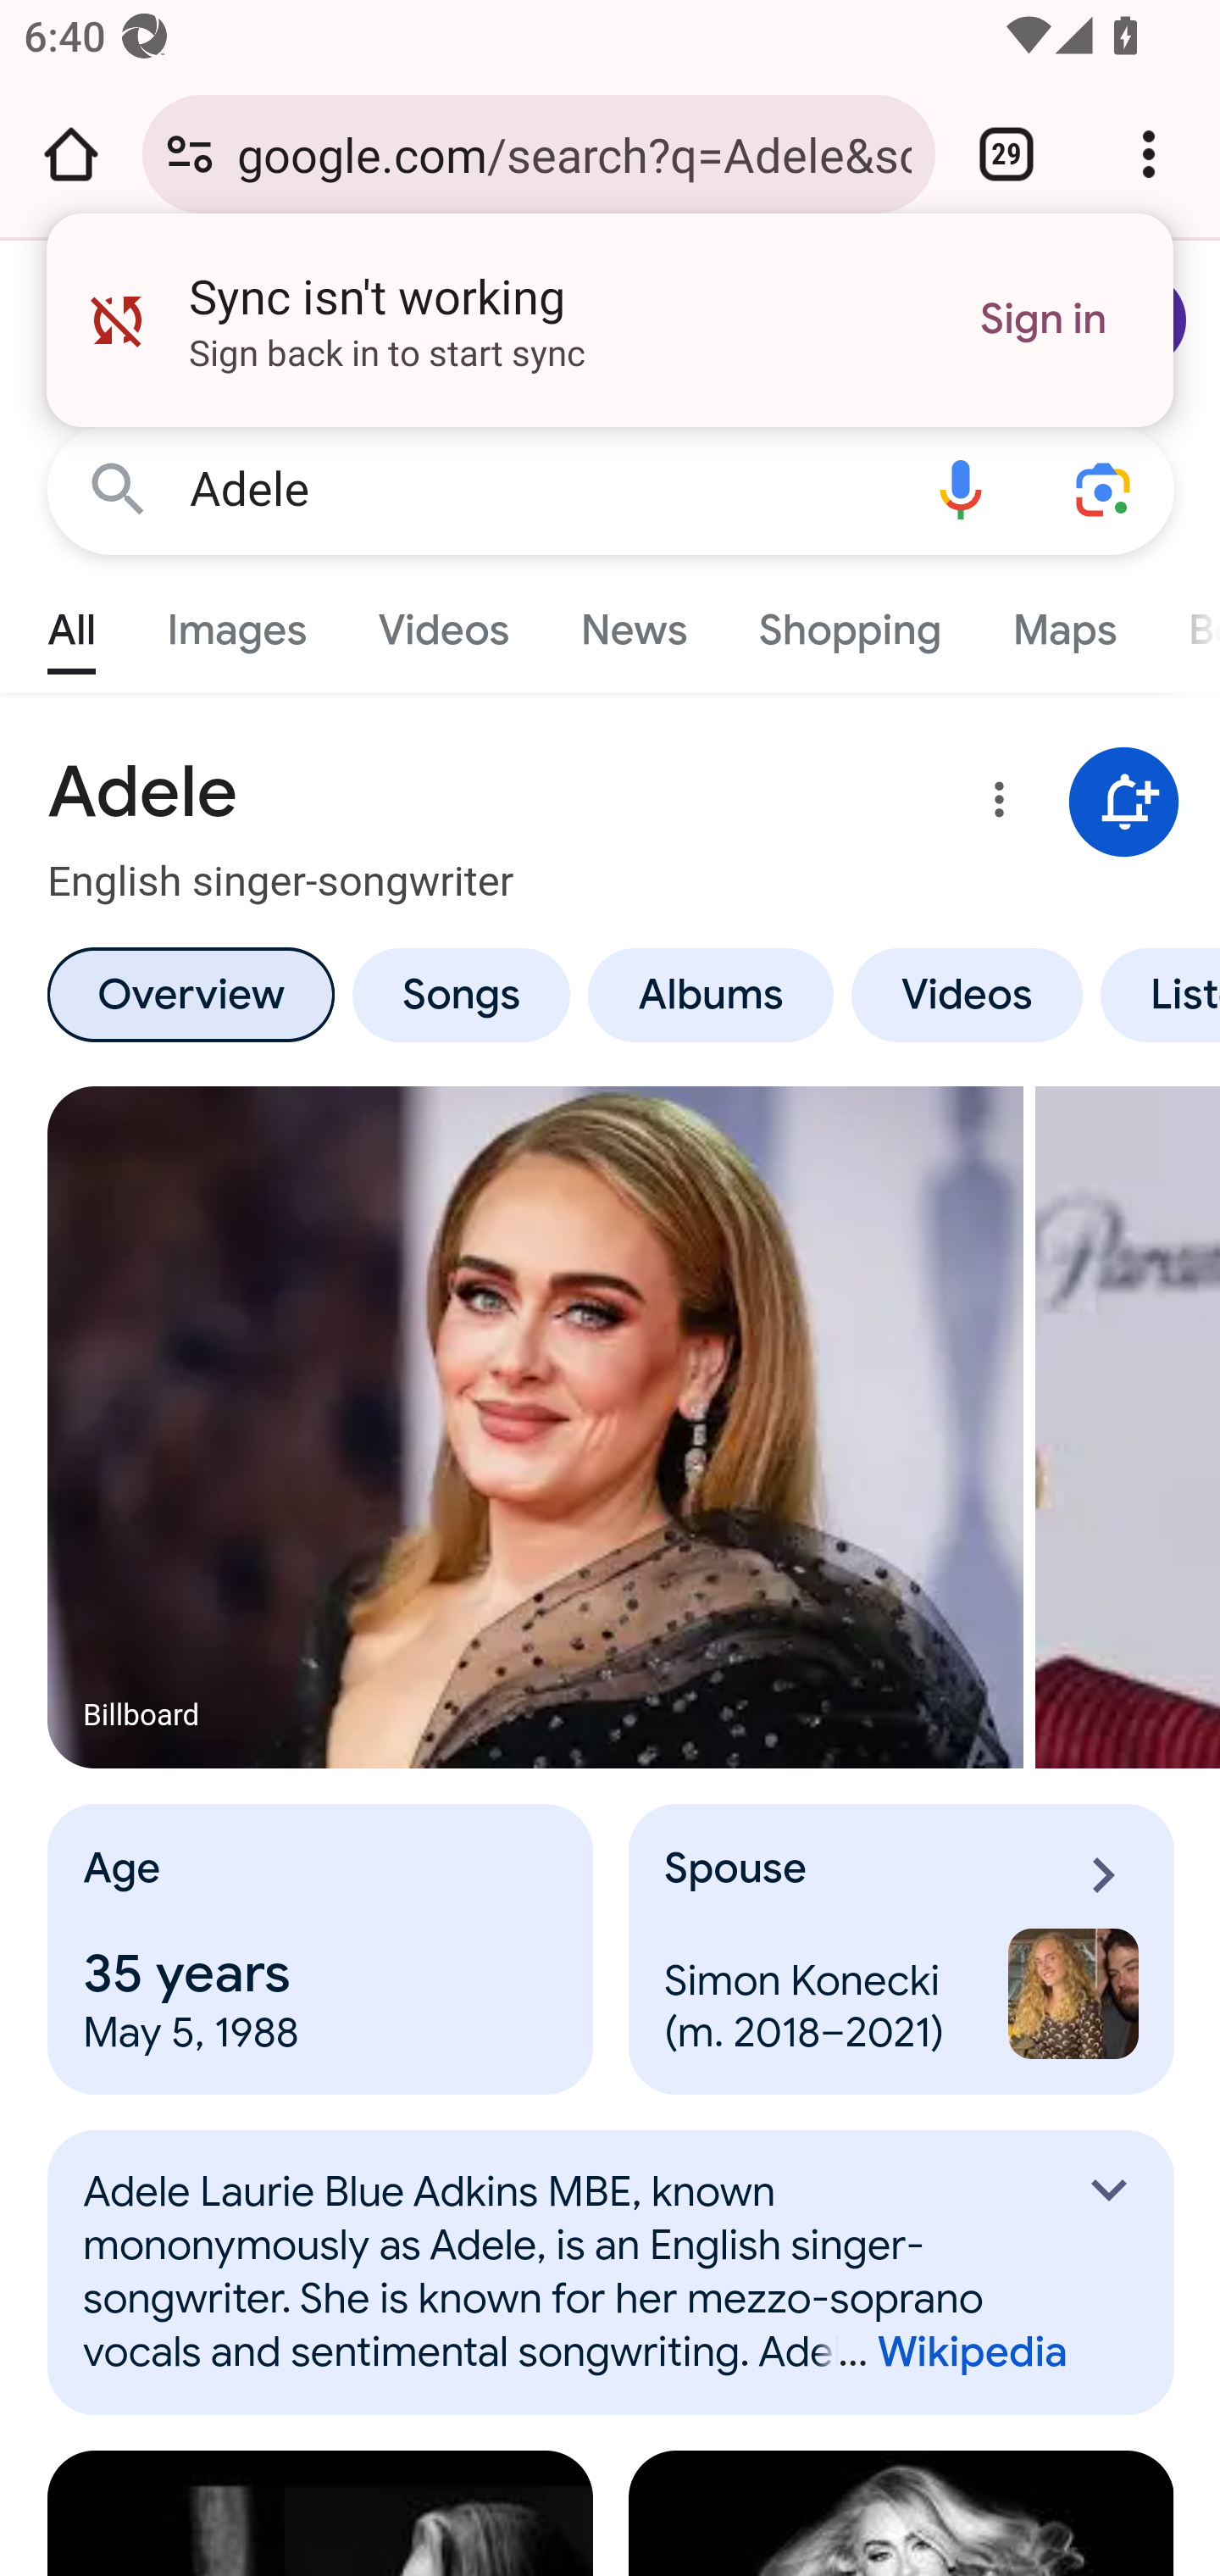 The width and height of the screenshot is (1220, 2576). What do you see at coordinates (190, 994) in the screenshot?
I see `Overview` at bounding box center [190, 994].